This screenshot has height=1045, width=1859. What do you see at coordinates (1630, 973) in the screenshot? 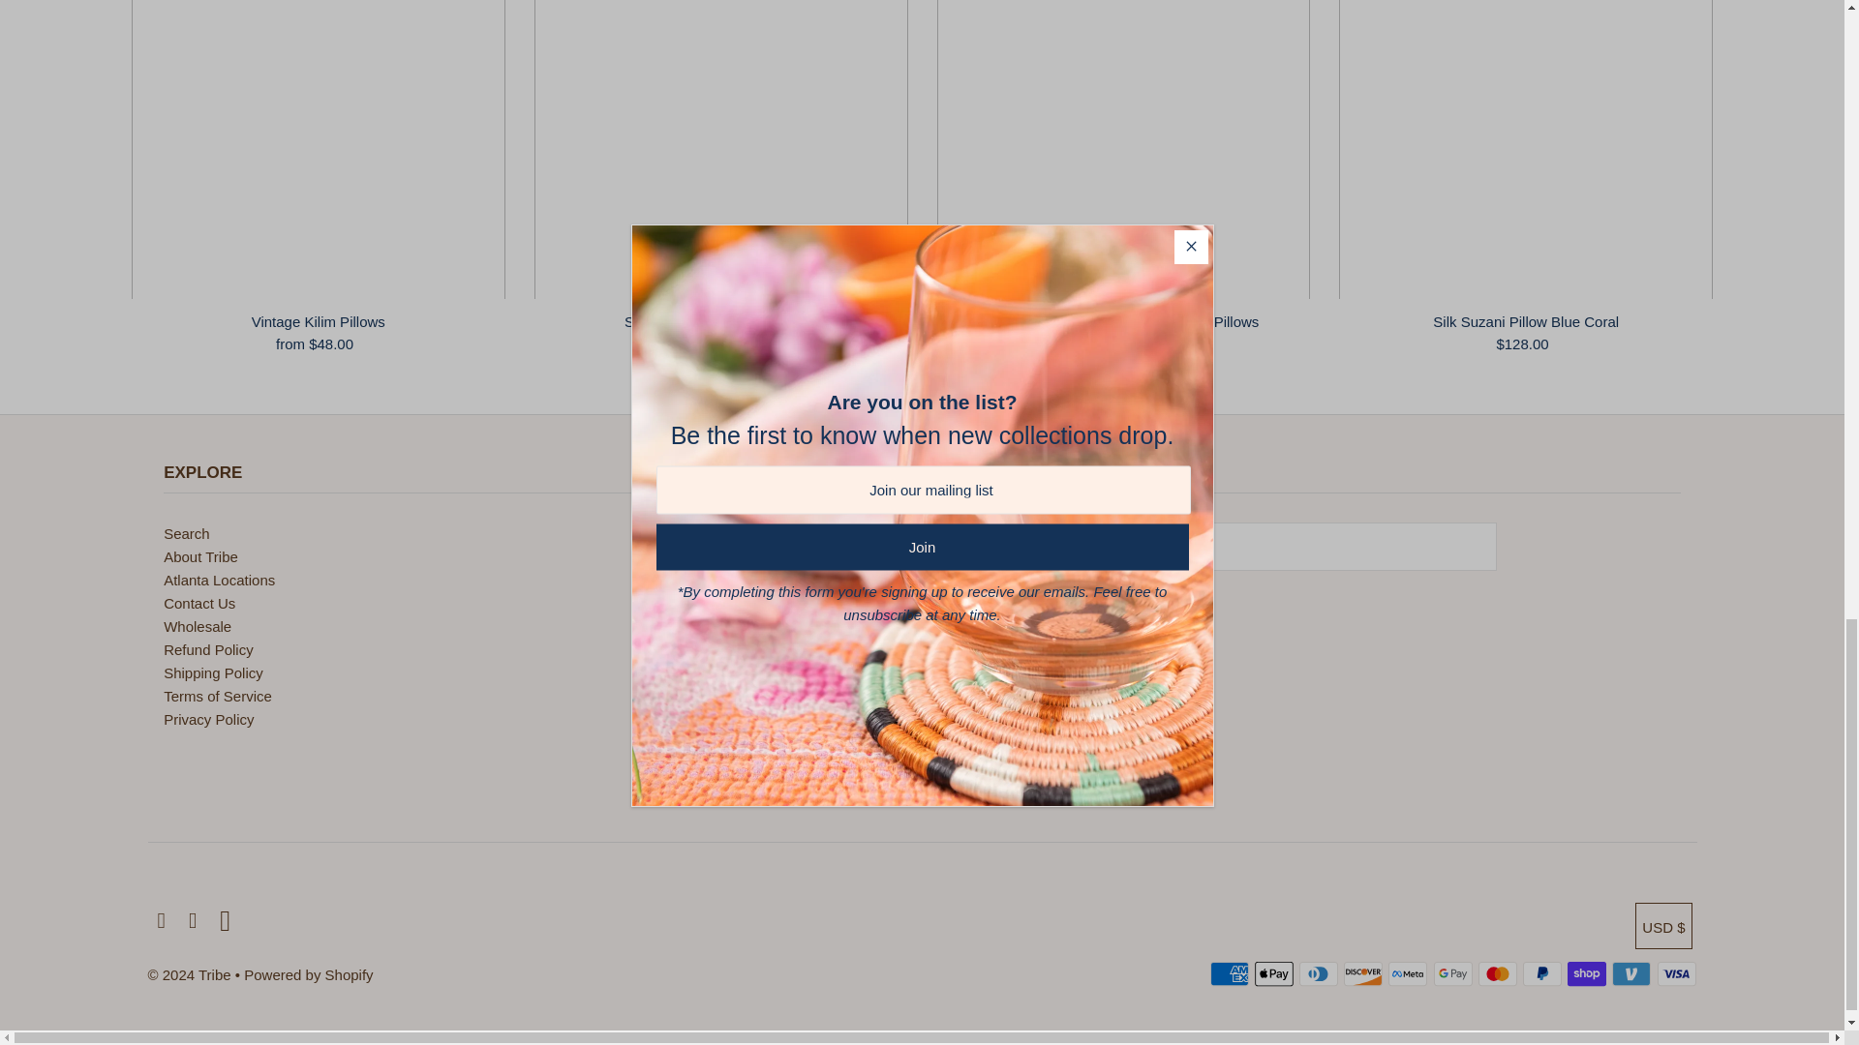
I see `Venmo` at bounding box center [1630, 973].